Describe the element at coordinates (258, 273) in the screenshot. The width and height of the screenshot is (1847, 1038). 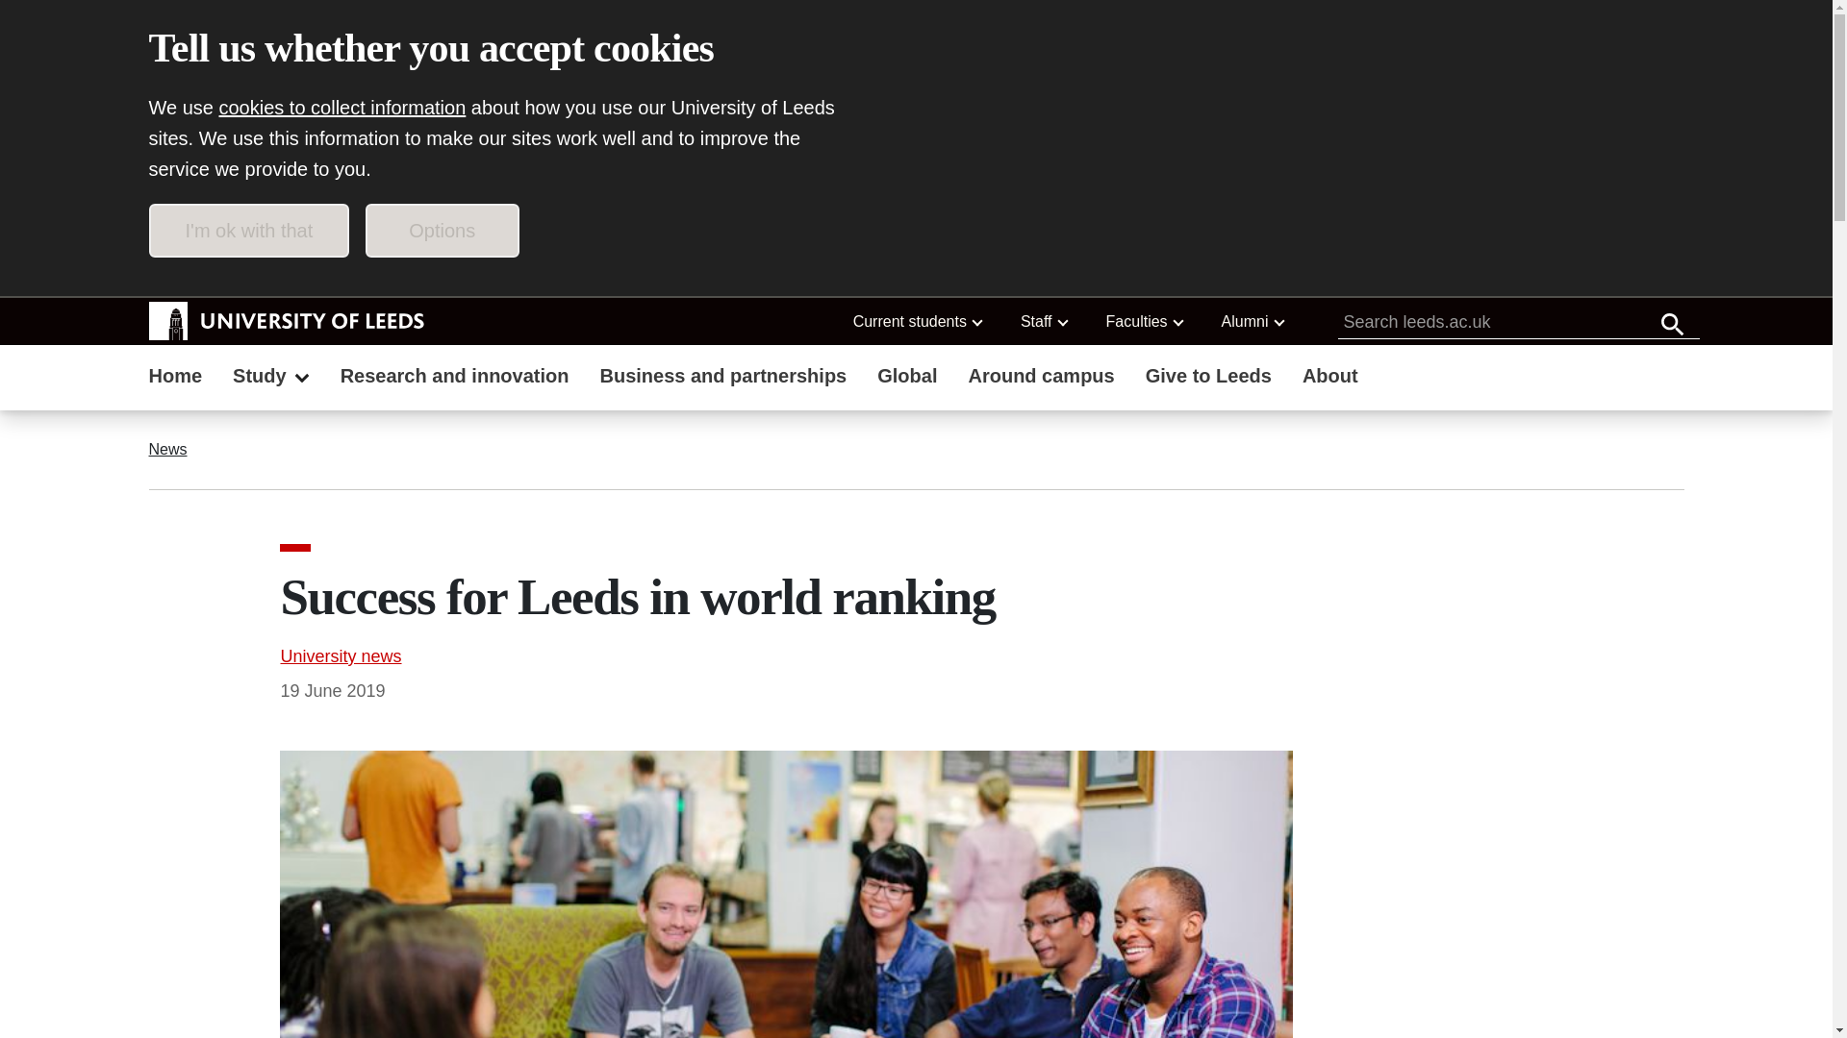
I see `Skip to main content` at that location.